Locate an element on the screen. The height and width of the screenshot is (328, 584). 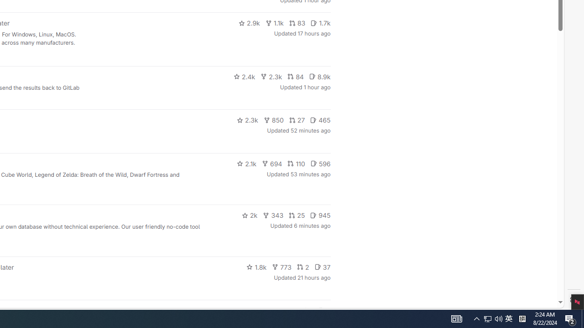
25 is located at coordinates (297, 215).